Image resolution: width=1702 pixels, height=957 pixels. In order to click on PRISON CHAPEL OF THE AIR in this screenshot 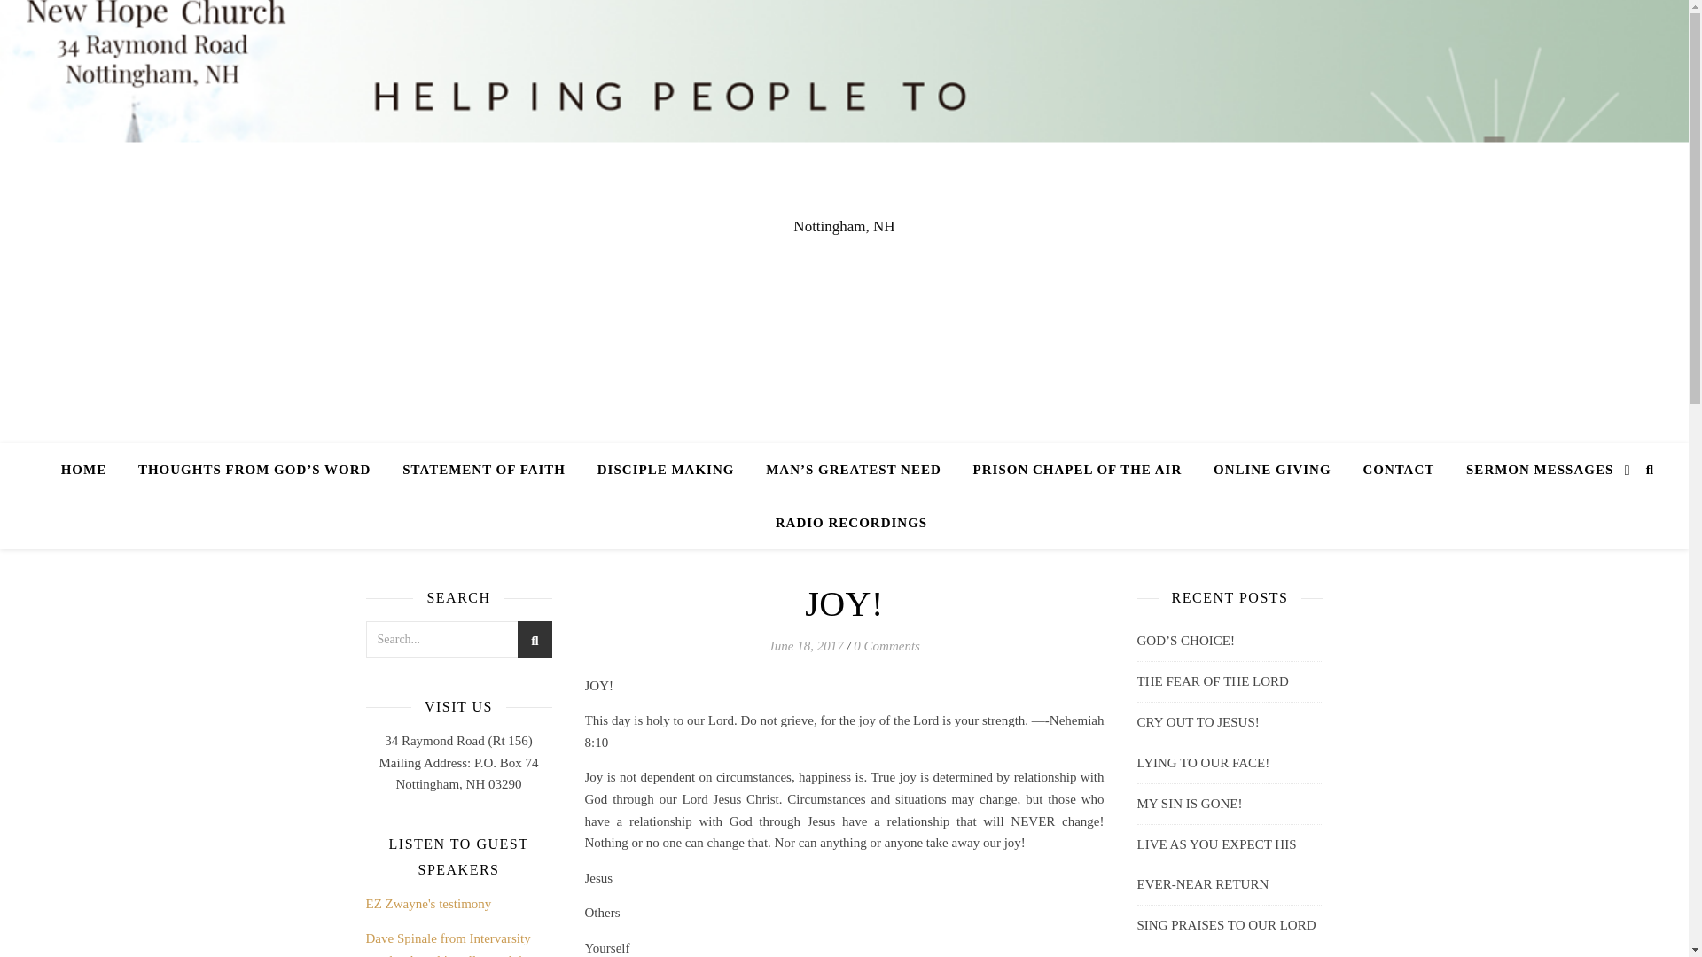, I will do `click(1078, 470)`.